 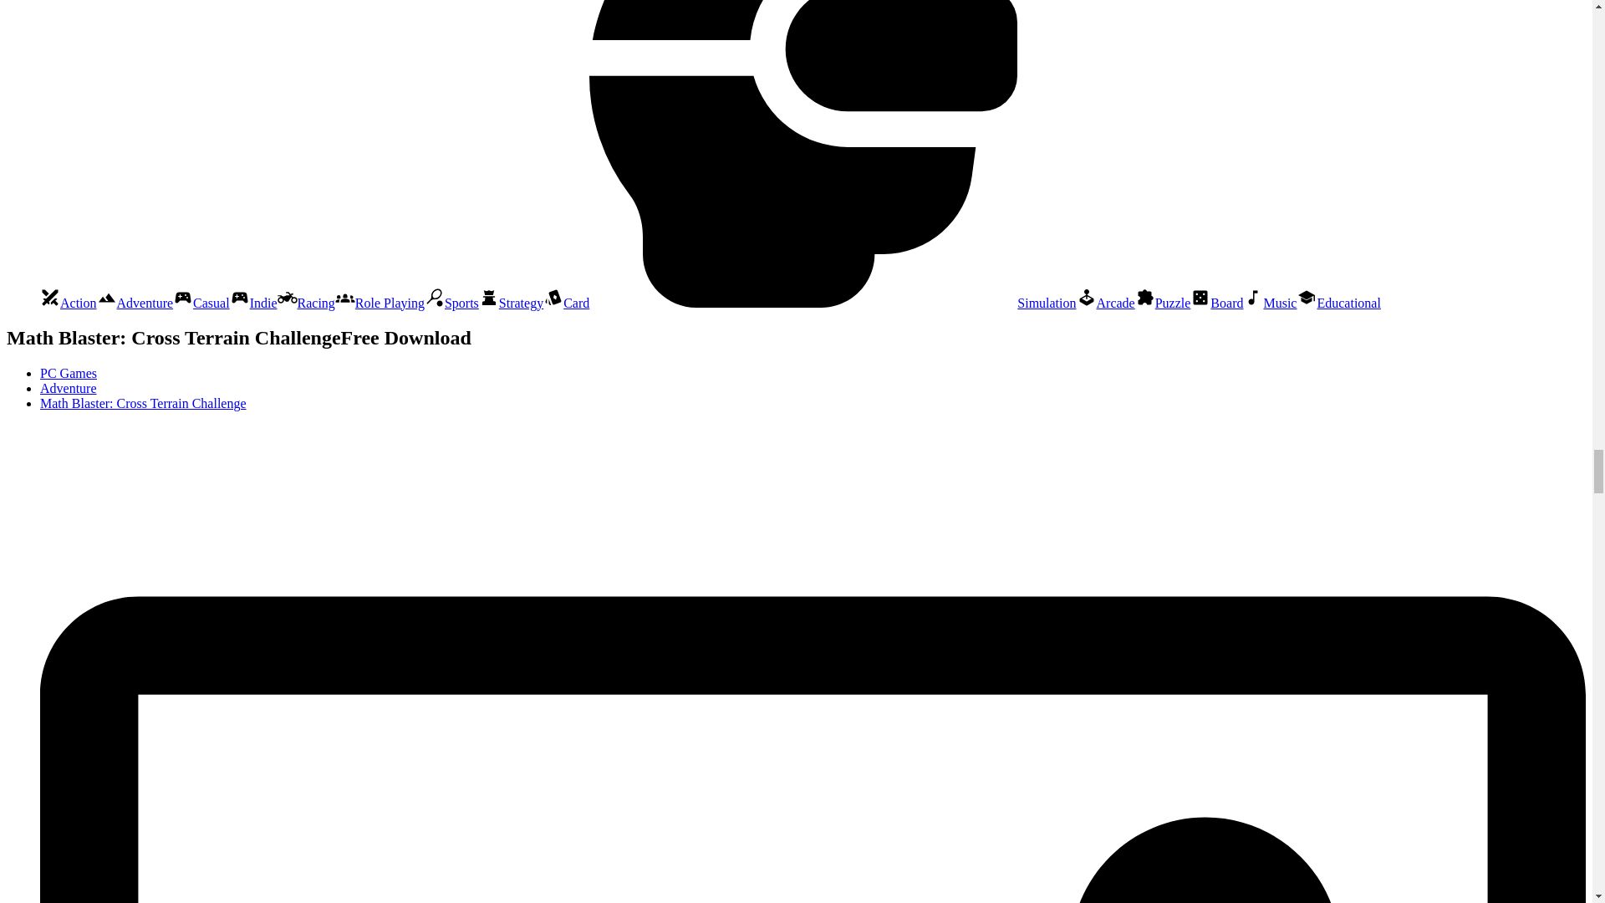 I want to click on PC Games, so click(x=69, y=373).